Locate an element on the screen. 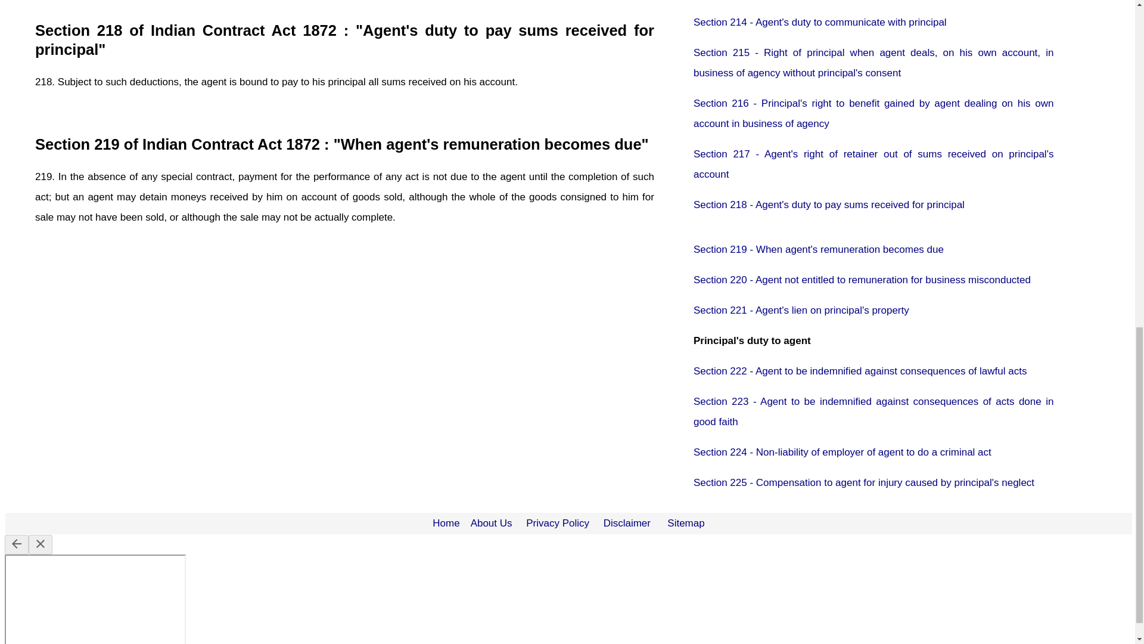 The height and width of the screenshot is (644, 1144). Section 221 - Agent's lien on principal's property is located at coordinates (801, 310).